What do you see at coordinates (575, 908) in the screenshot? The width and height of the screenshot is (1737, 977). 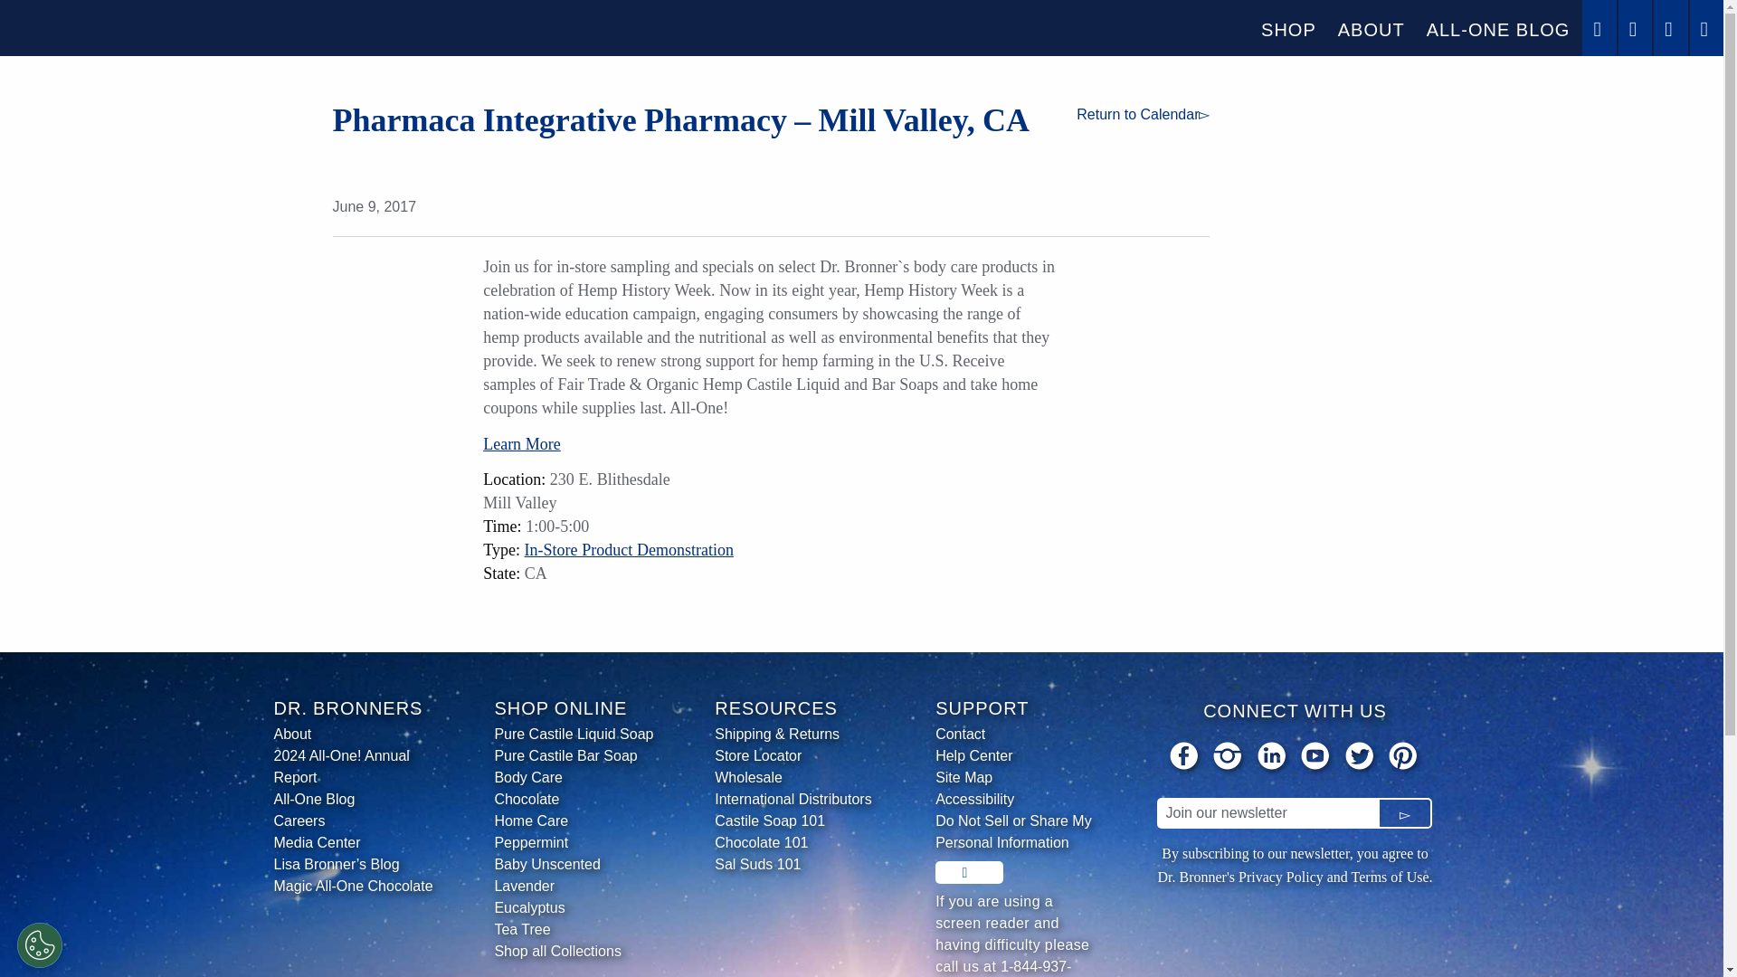 I see `Eucalyptus` at bounding box center [575, 908].